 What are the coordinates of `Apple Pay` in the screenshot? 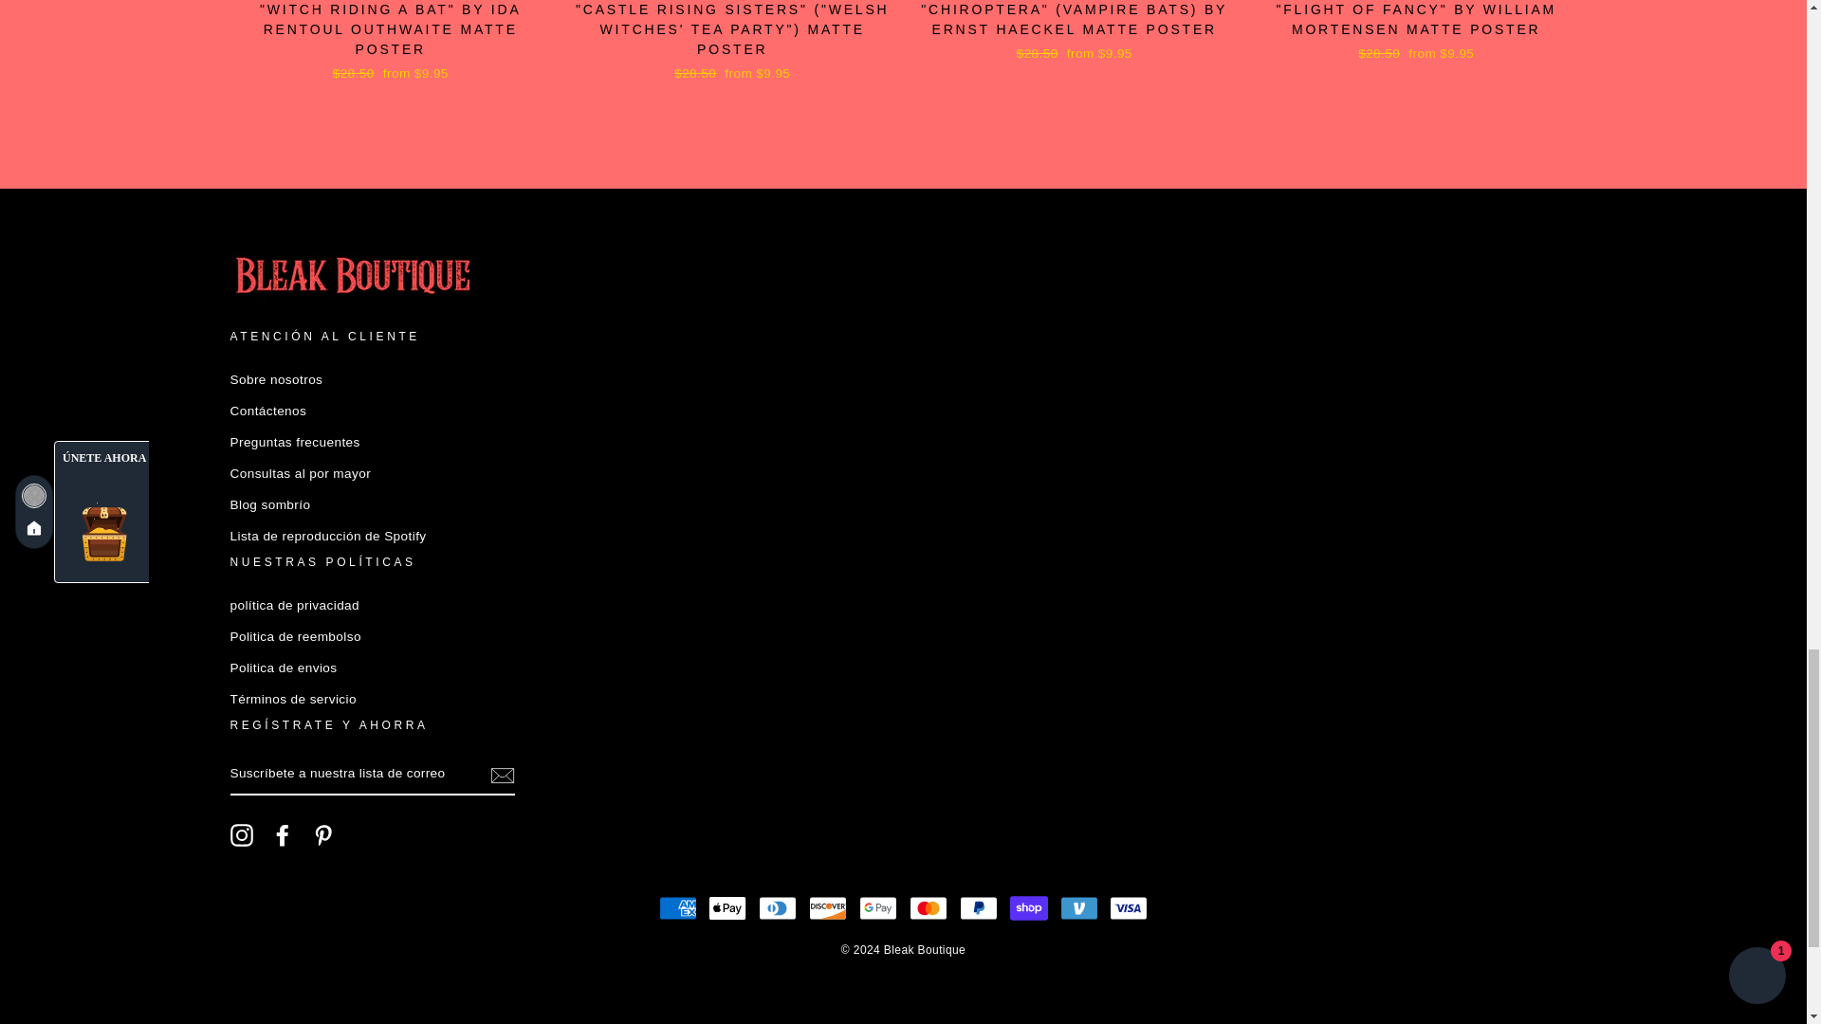 It's located at (727, 908).